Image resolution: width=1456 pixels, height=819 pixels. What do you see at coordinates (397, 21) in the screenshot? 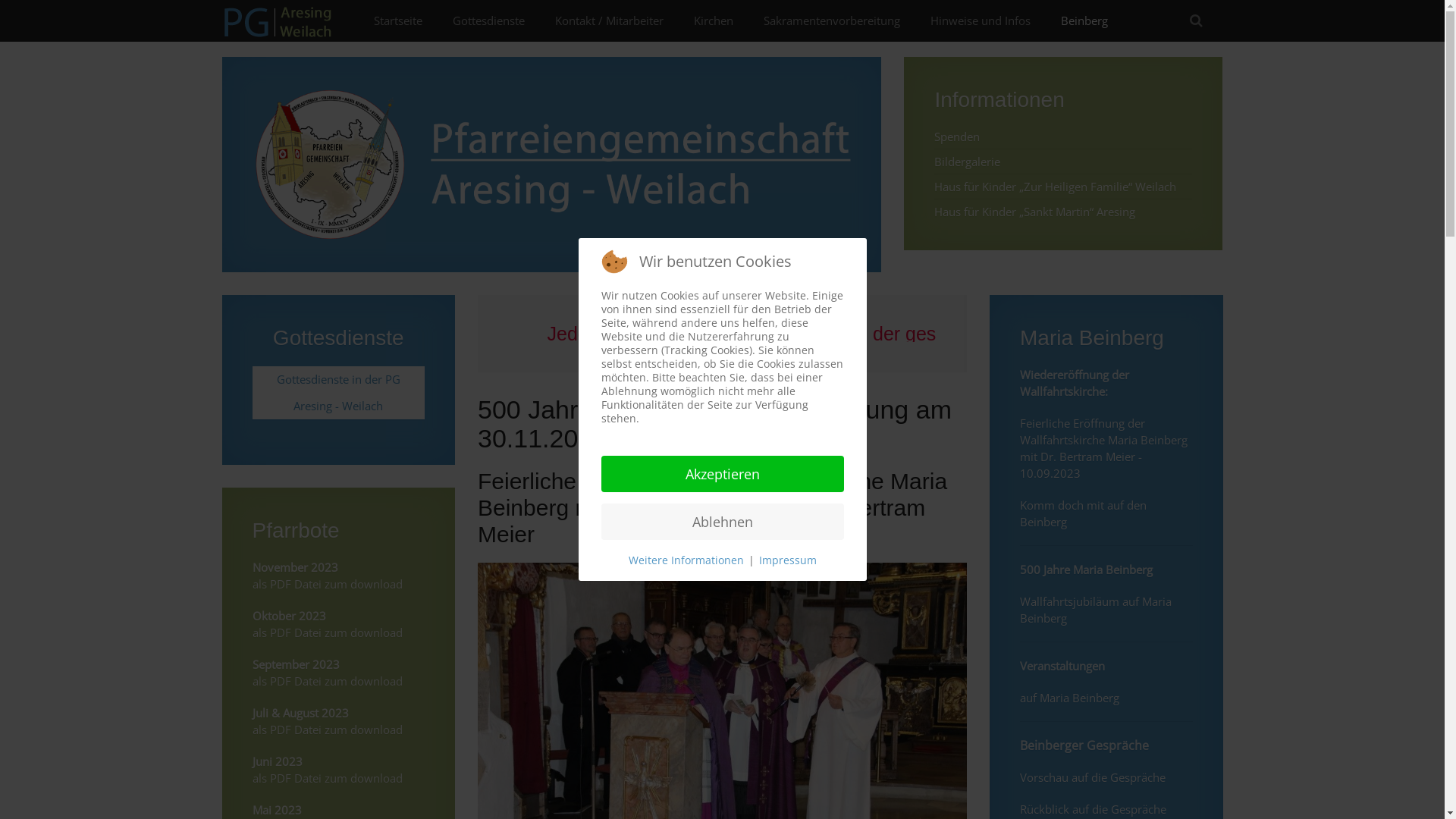
I see `Startseite` at bounding box center [397, 21].